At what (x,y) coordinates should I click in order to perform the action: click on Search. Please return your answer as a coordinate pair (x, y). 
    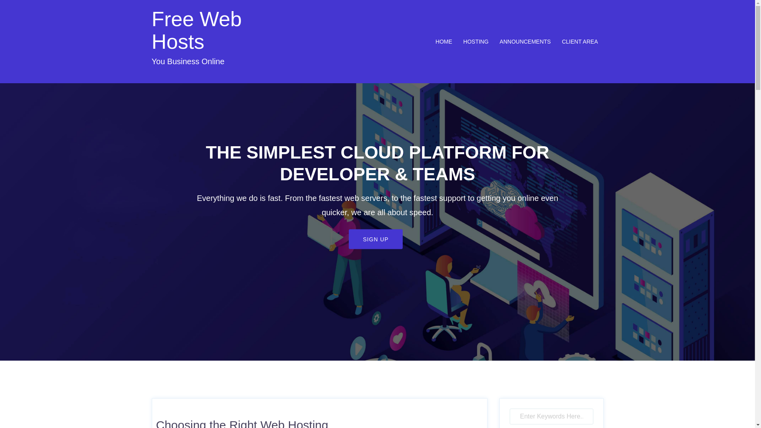
    Looking at the image, I should click on (27, 10).